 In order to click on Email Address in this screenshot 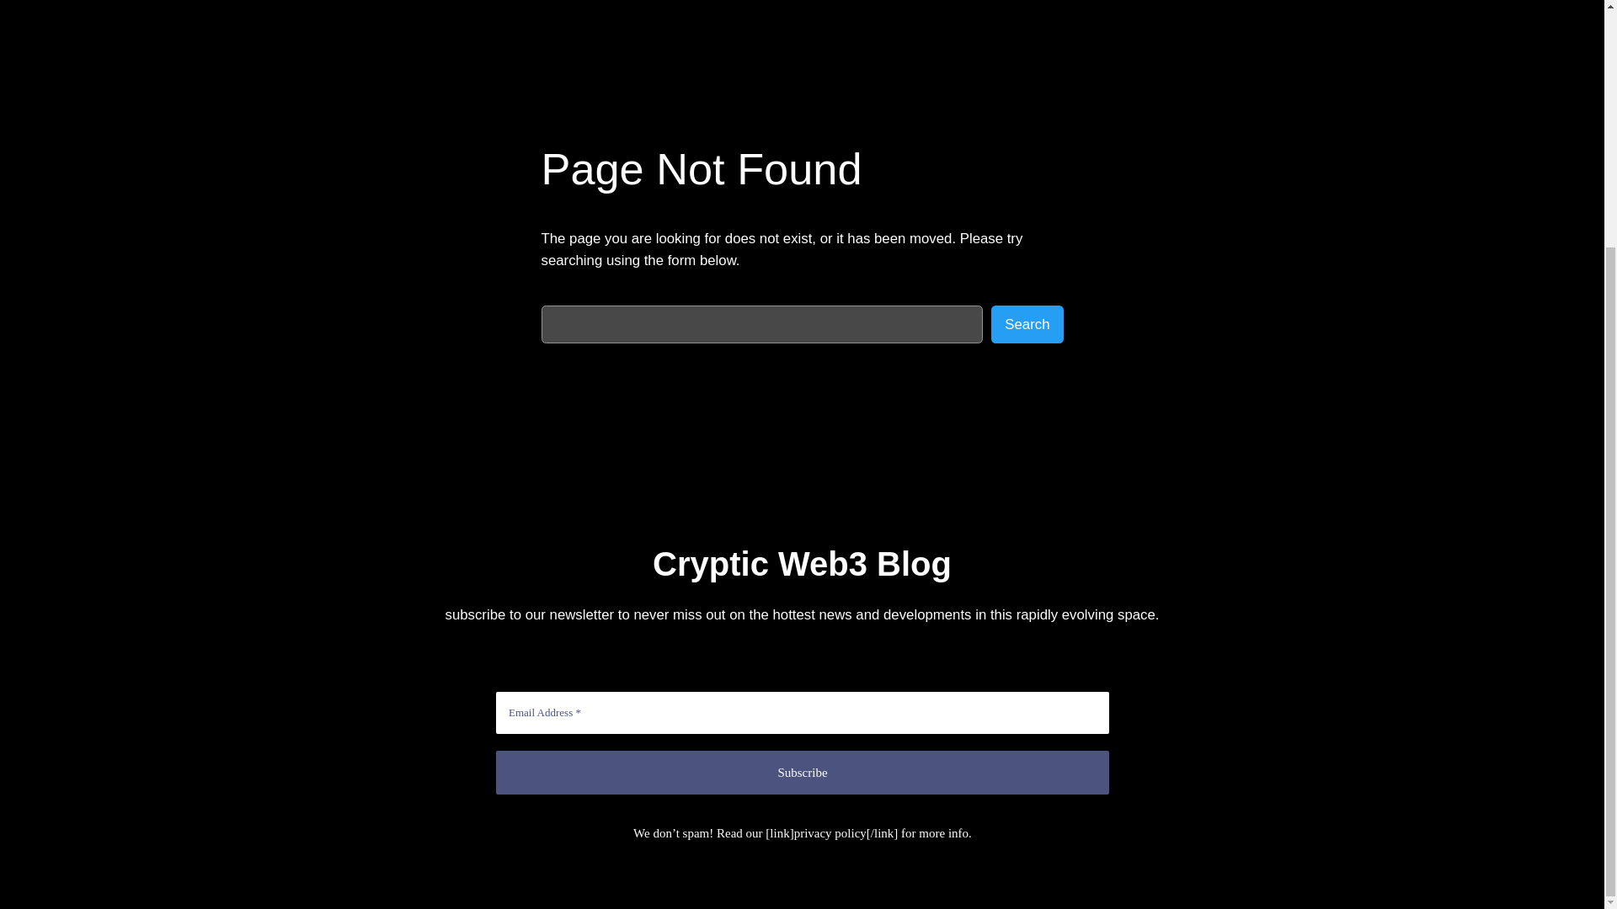, I will do `click(803, 712)`.